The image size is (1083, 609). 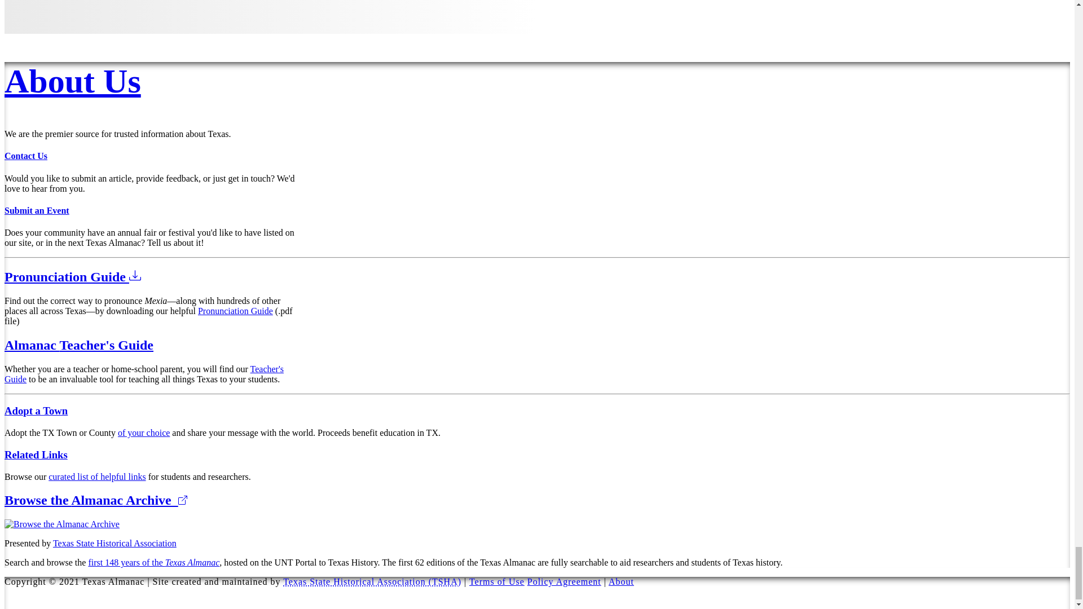 I want to click on Submit an Event, so click(x=36, y=211).